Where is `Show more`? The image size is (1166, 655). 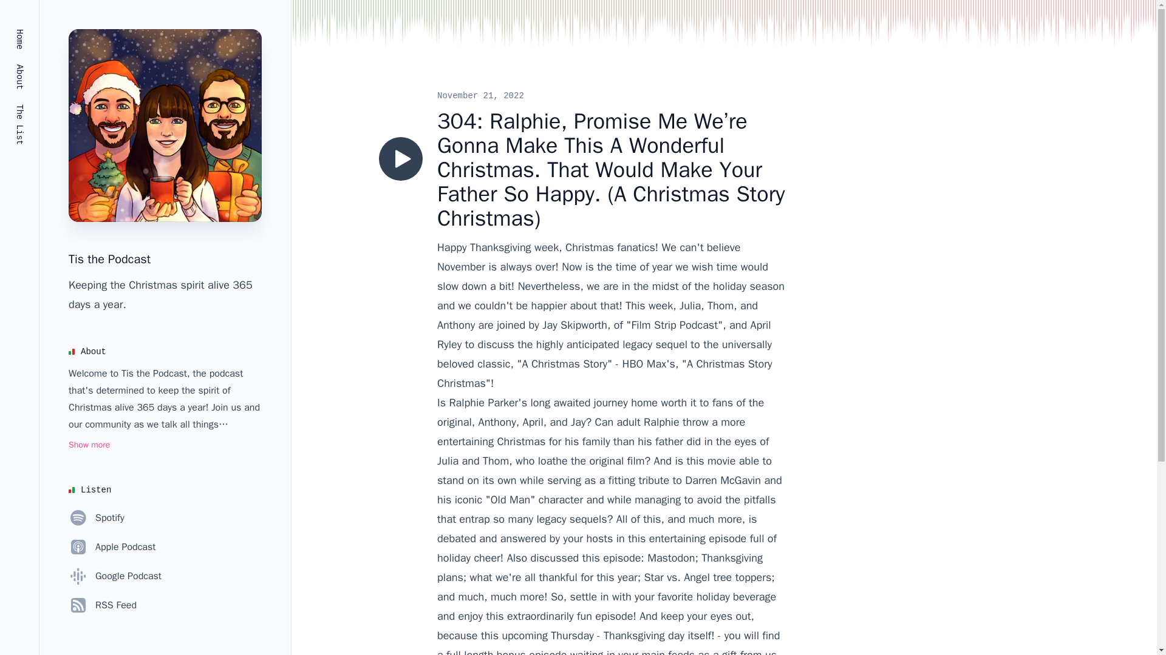 Show more is located at coordinates (89, 445).